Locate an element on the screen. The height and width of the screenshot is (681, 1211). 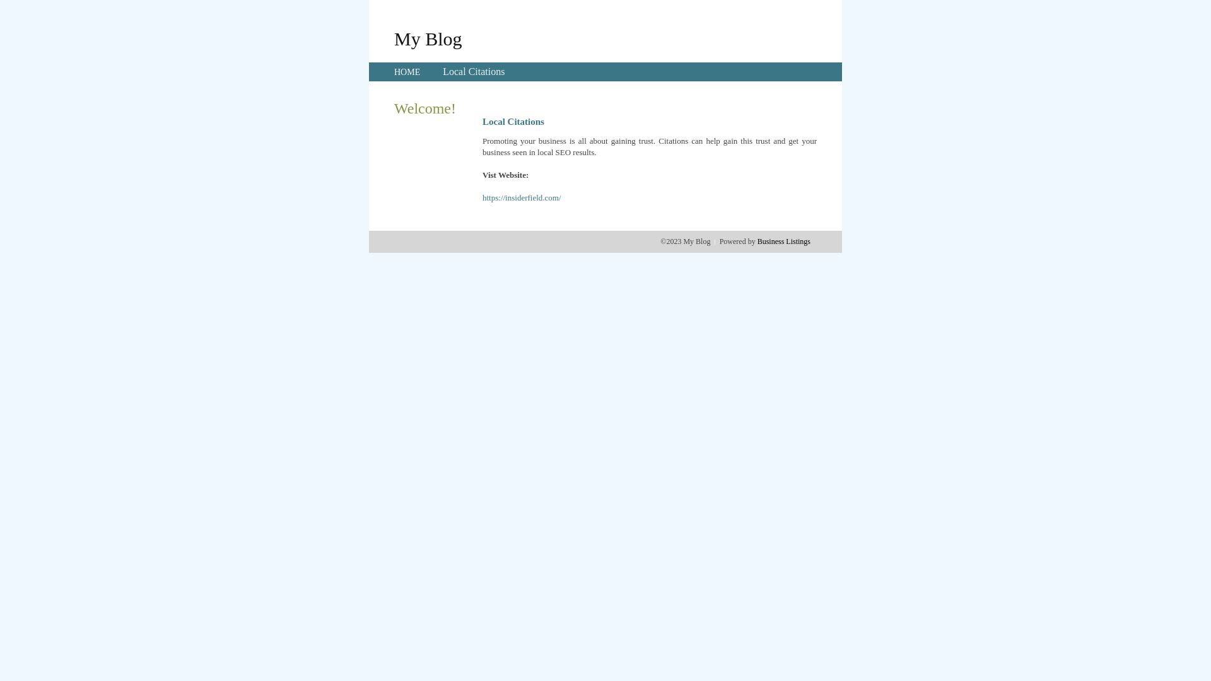
HOME is located at coordinates (407, 72).